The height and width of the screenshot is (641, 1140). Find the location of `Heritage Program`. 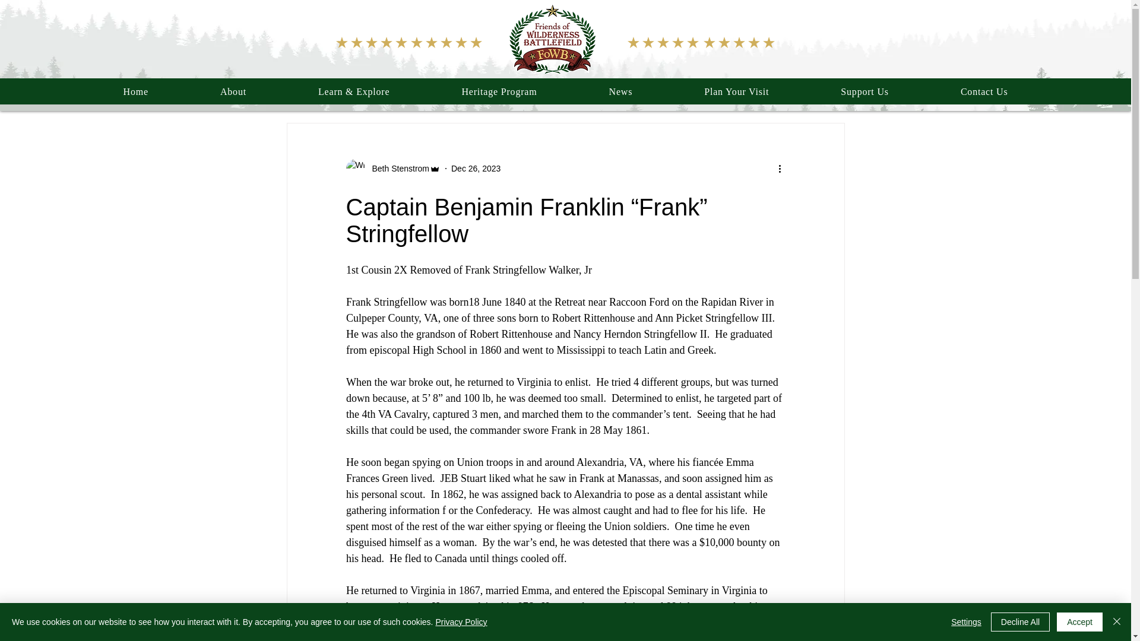

Heritage Program is located at coordinates (499, 91).